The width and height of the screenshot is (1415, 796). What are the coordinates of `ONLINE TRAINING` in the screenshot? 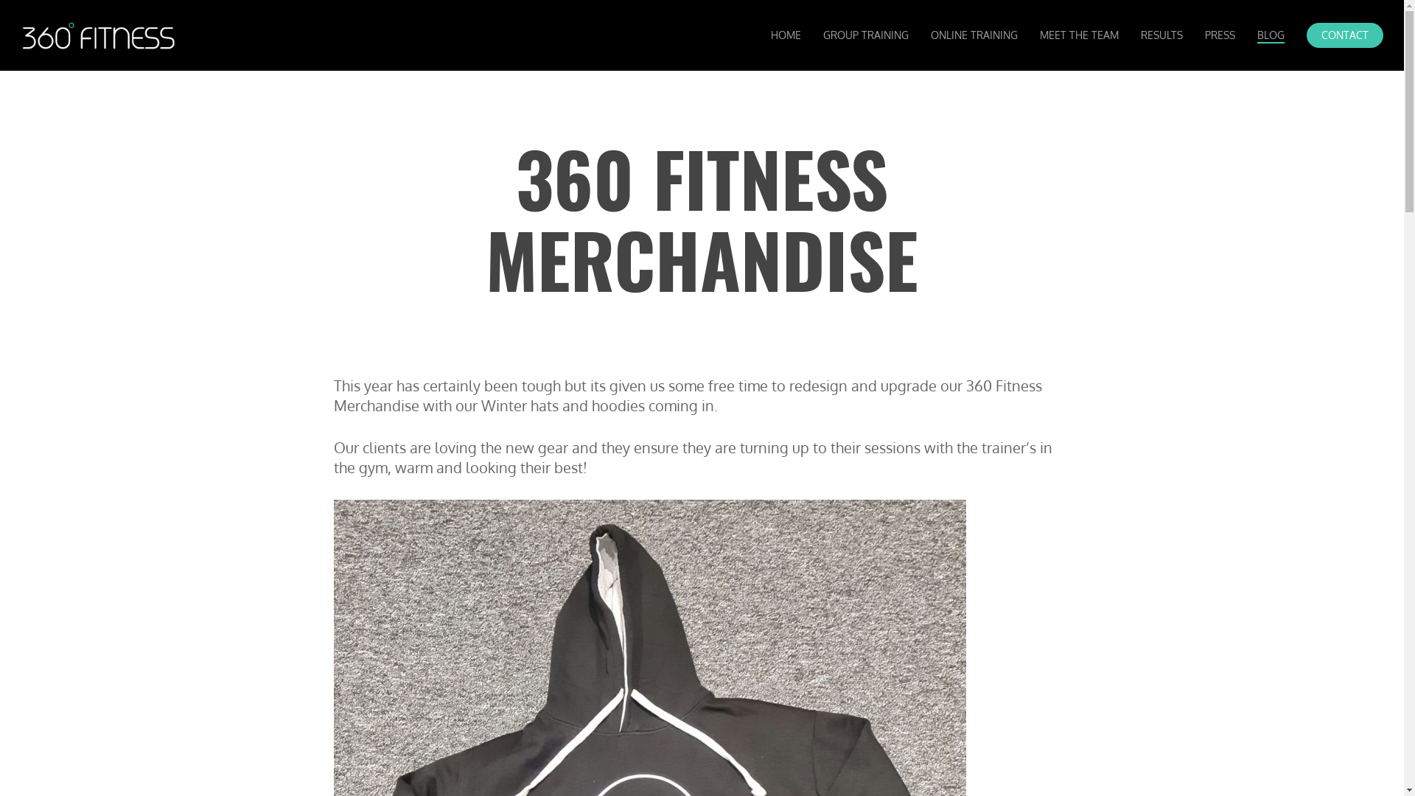 It's located at (974, 35).